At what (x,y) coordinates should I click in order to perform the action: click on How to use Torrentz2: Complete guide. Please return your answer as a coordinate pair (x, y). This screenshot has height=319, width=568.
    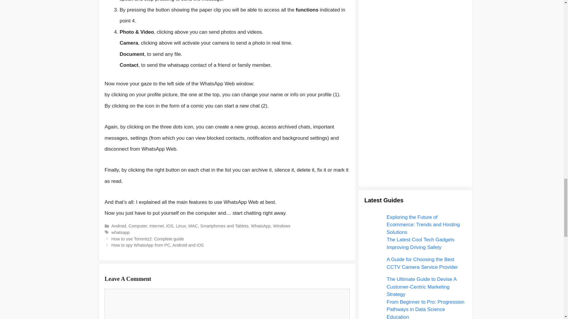
    Looking at the image, I should click on (148, 239).